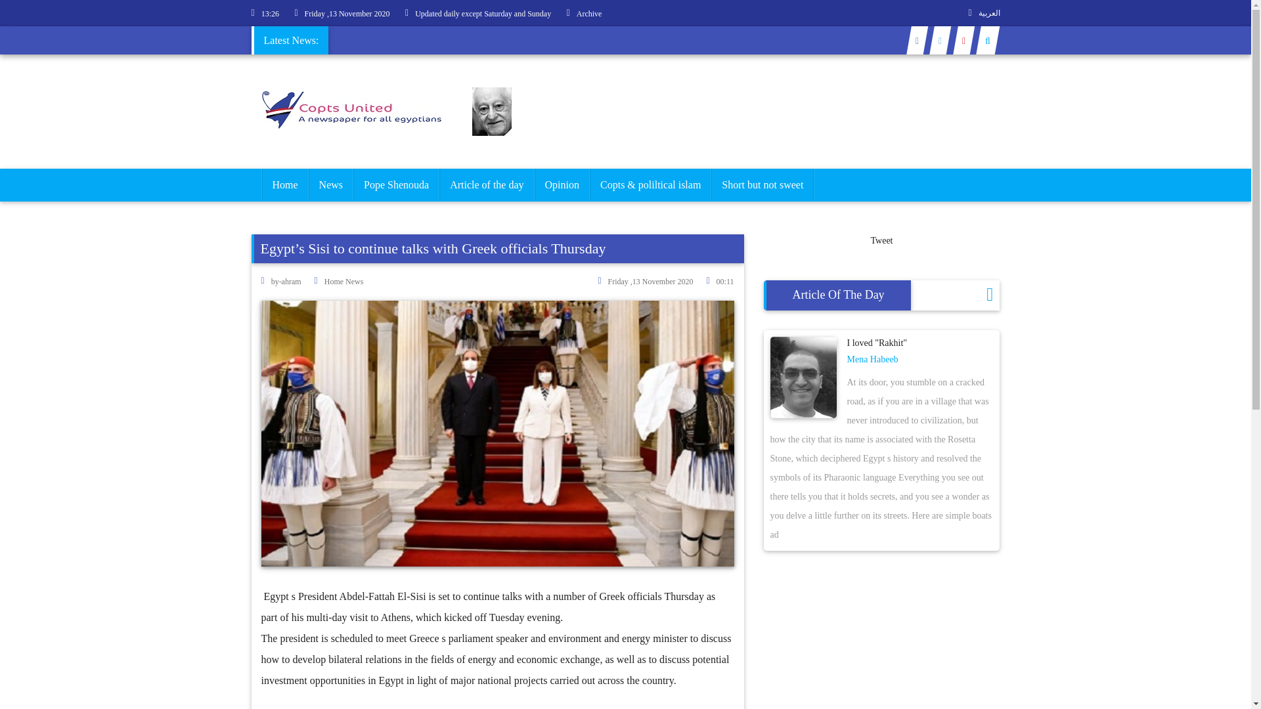  I want to click on Home, so click(284, 185).